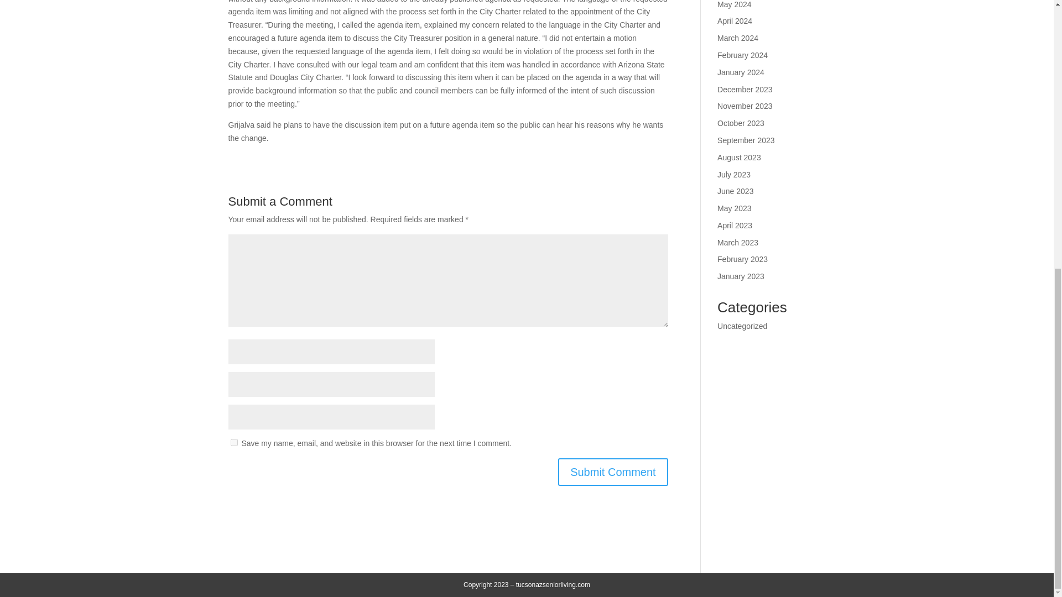 This screenshot has width=1062, height=597. What do you see at coordinates (741, 72) in the screenshot?
I see `January 2024` at bounding box center [741, 72].